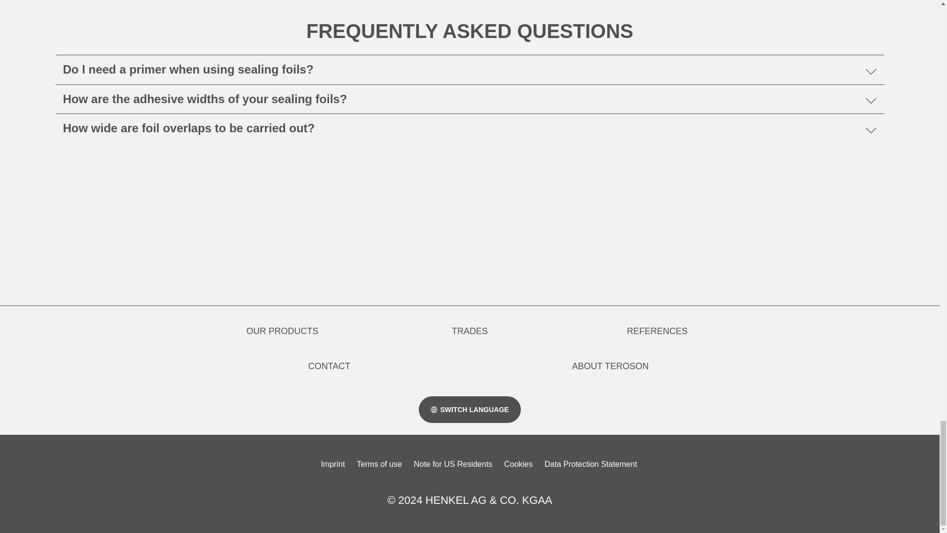  Describe the element at coordinates (469, 128) in the screenshot. I see `How wide are foil overlaps to be carried out?` at that location.